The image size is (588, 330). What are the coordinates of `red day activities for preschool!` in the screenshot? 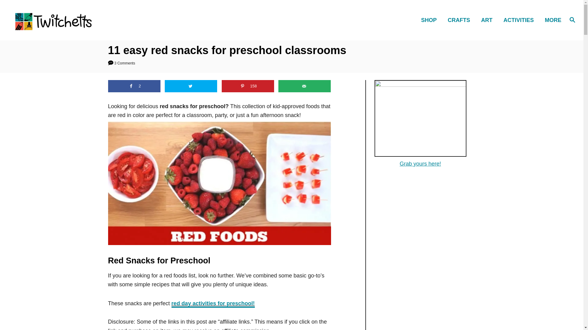 It's located at (213, 304).